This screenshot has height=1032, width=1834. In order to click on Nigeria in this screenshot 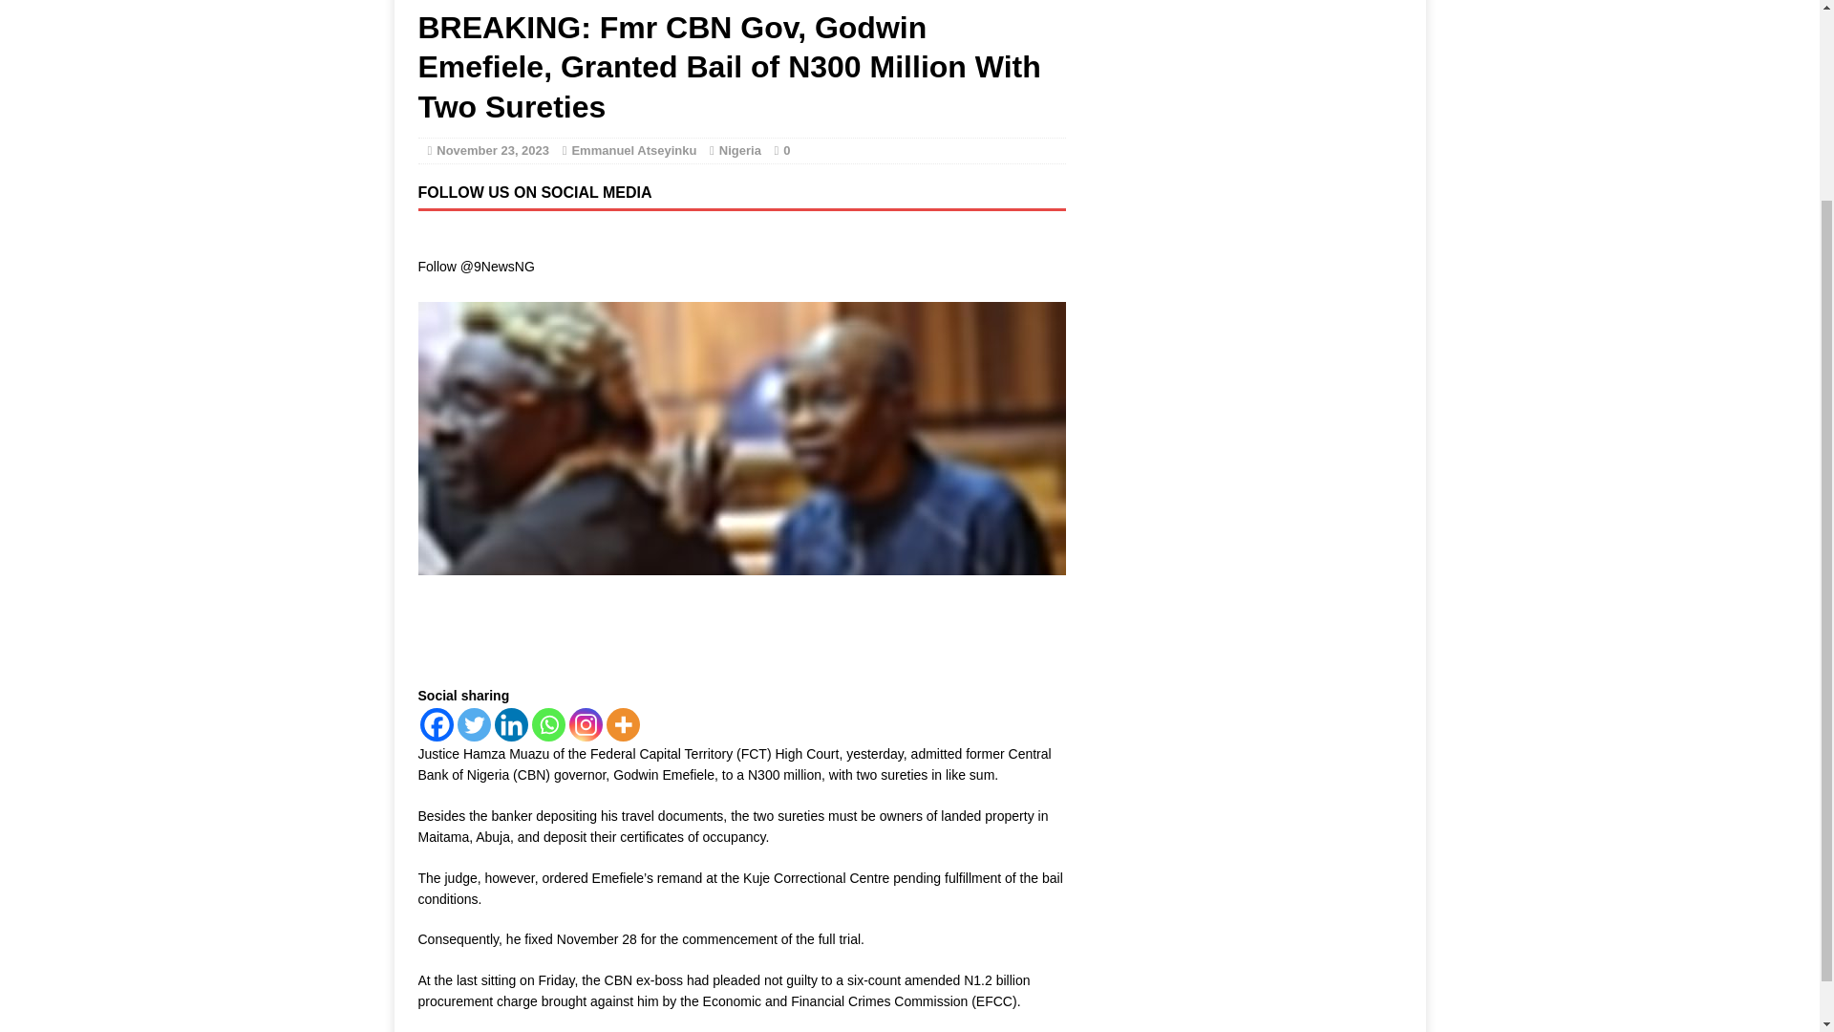, I will do `click(739, 151)`.